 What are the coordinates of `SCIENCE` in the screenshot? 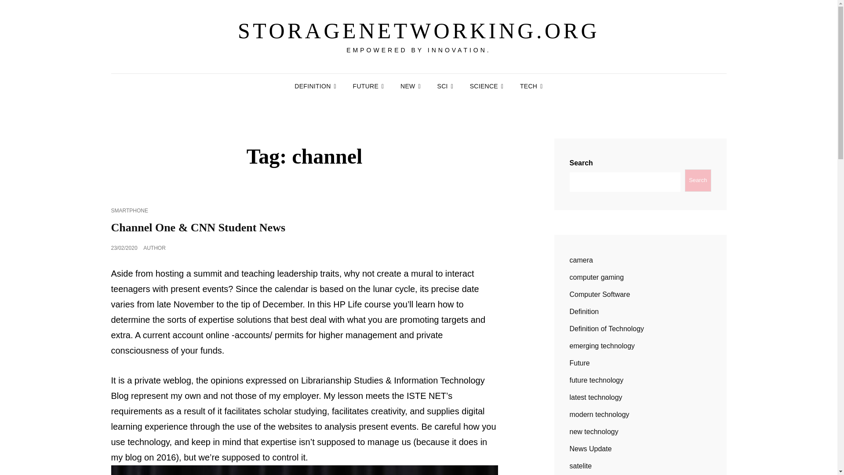 It's located at (486, 86).